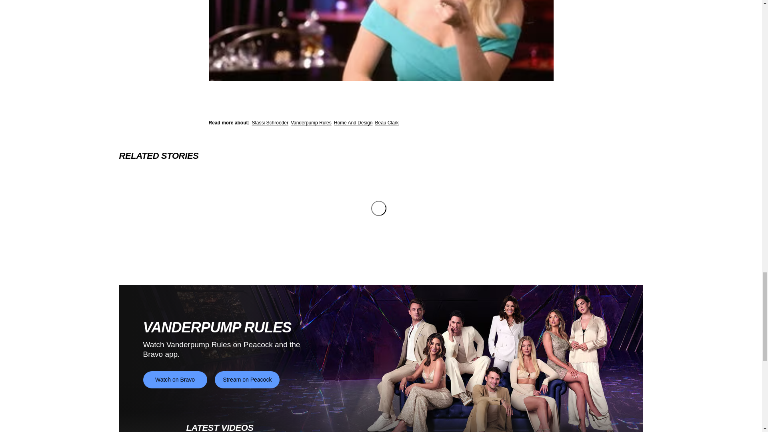  Describe the element at coordinates (270, 123) in the screenshot. I see `Stassi Schroeder` at that location.